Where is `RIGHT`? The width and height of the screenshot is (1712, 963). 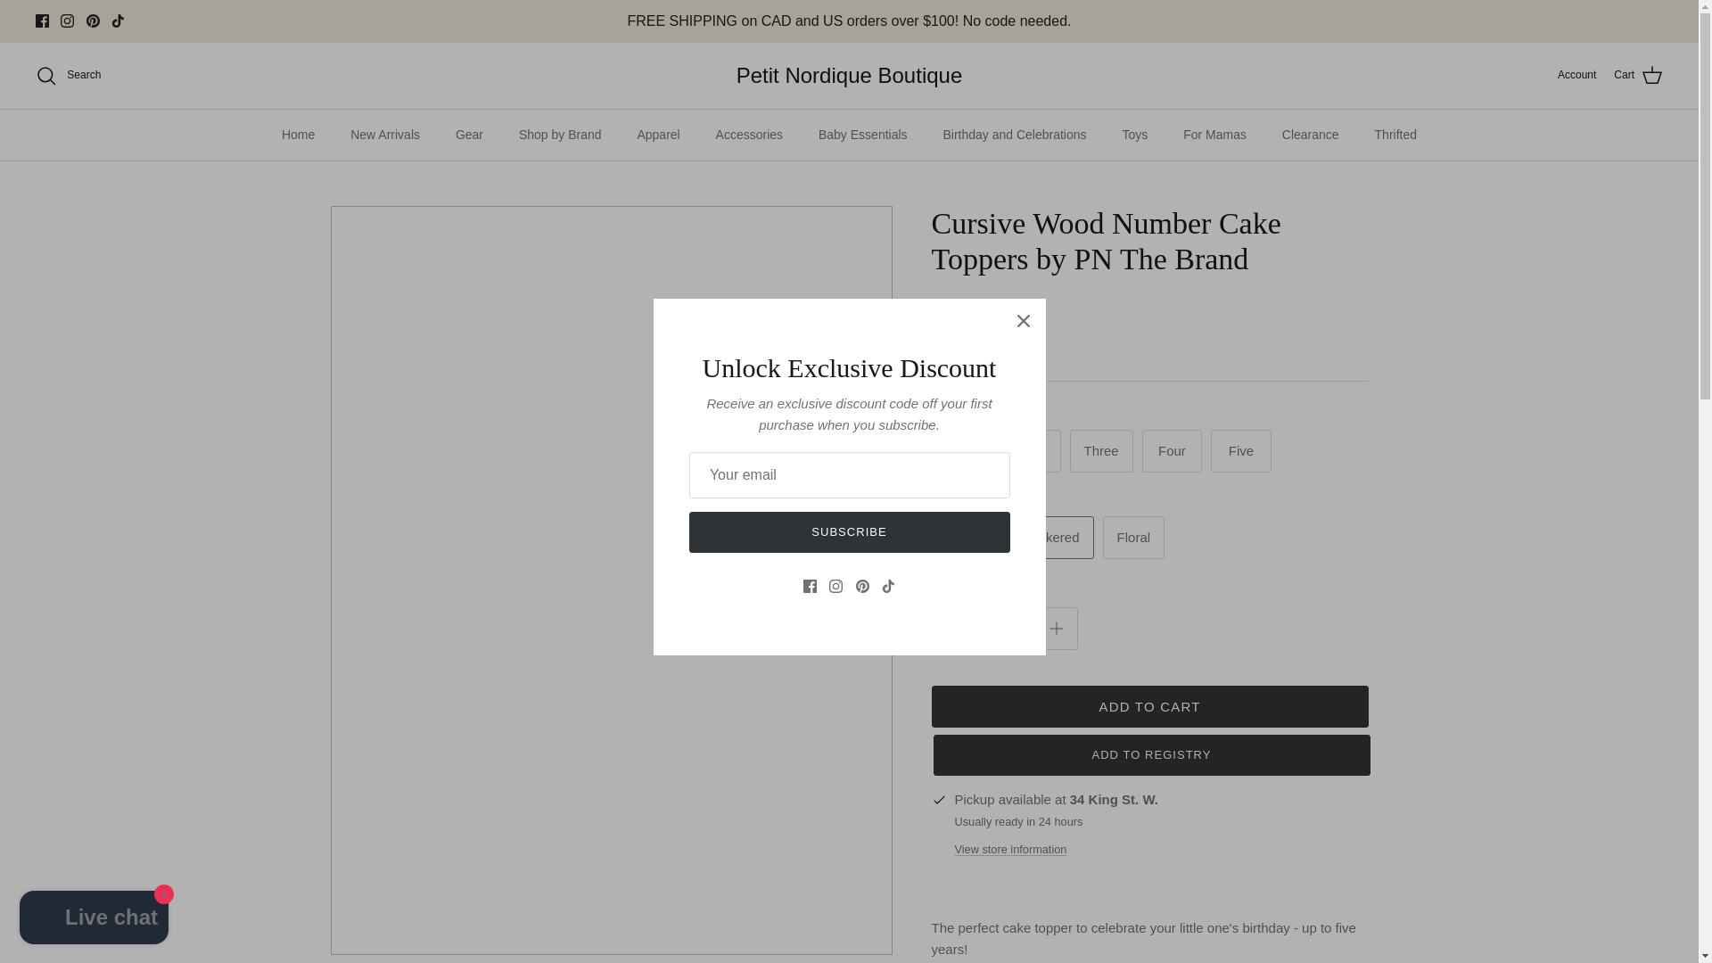
RIGHT is located at coordinates (872, 580).